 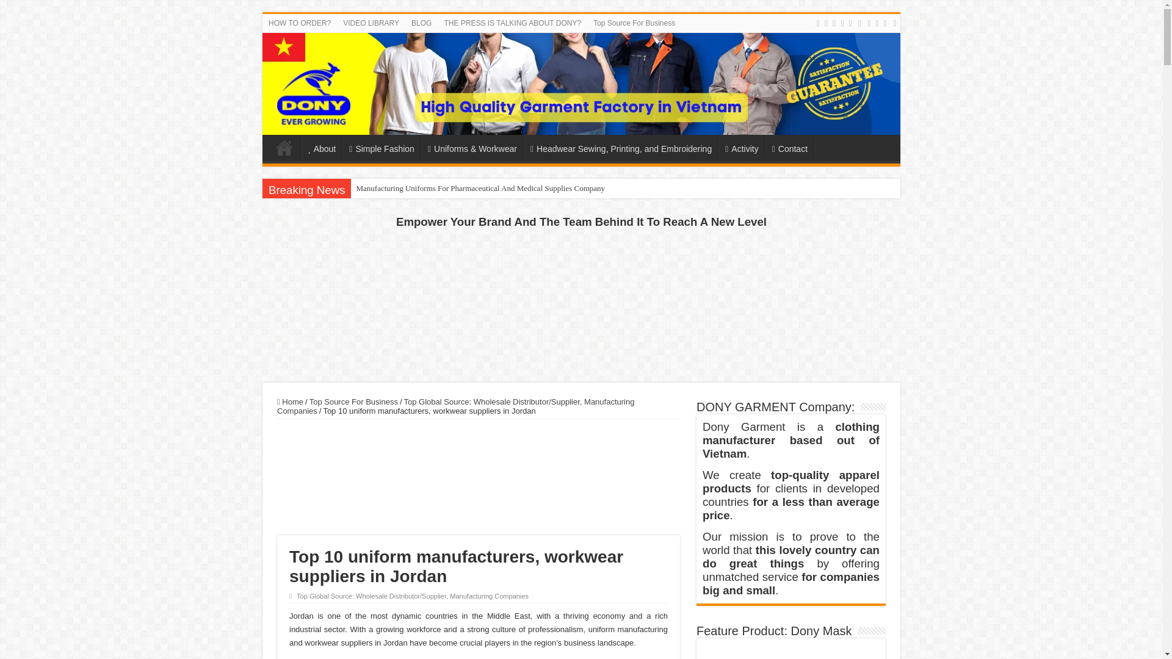 What do you see at coordinates (789, 148) in the screenshot?
I see `Contact` at bounding box center [789, 148].